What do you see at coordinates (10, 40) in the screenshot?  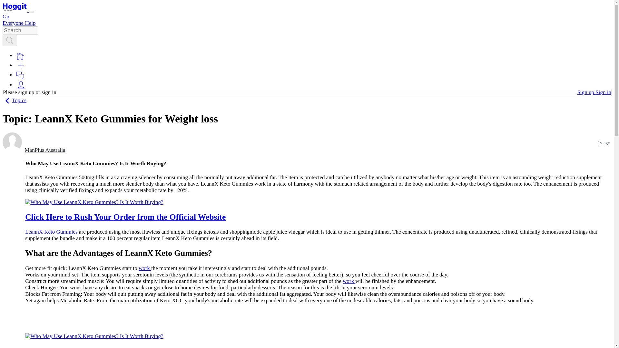 I see `Search` at bounding box center [10, 40].